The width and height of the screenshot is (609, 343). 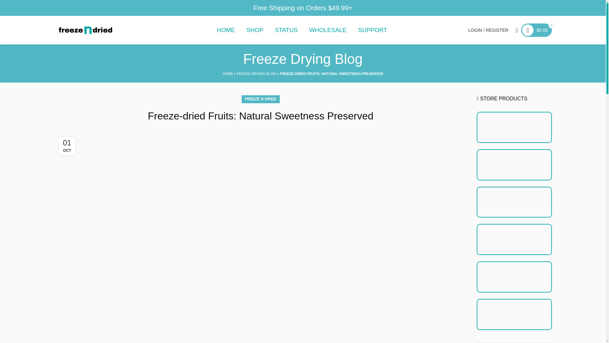 What do you see at coordinates (260, 99) in the screenshot?
I see `FREEZE N DRIED` at bounding box center [260, 99].